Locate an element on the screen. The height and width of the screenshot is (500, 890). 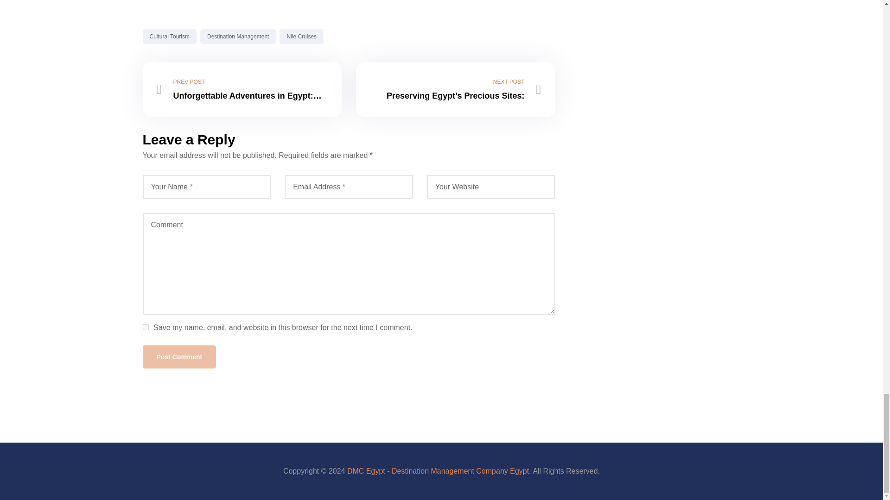
Destination Management is located at coordinates (238, 36).